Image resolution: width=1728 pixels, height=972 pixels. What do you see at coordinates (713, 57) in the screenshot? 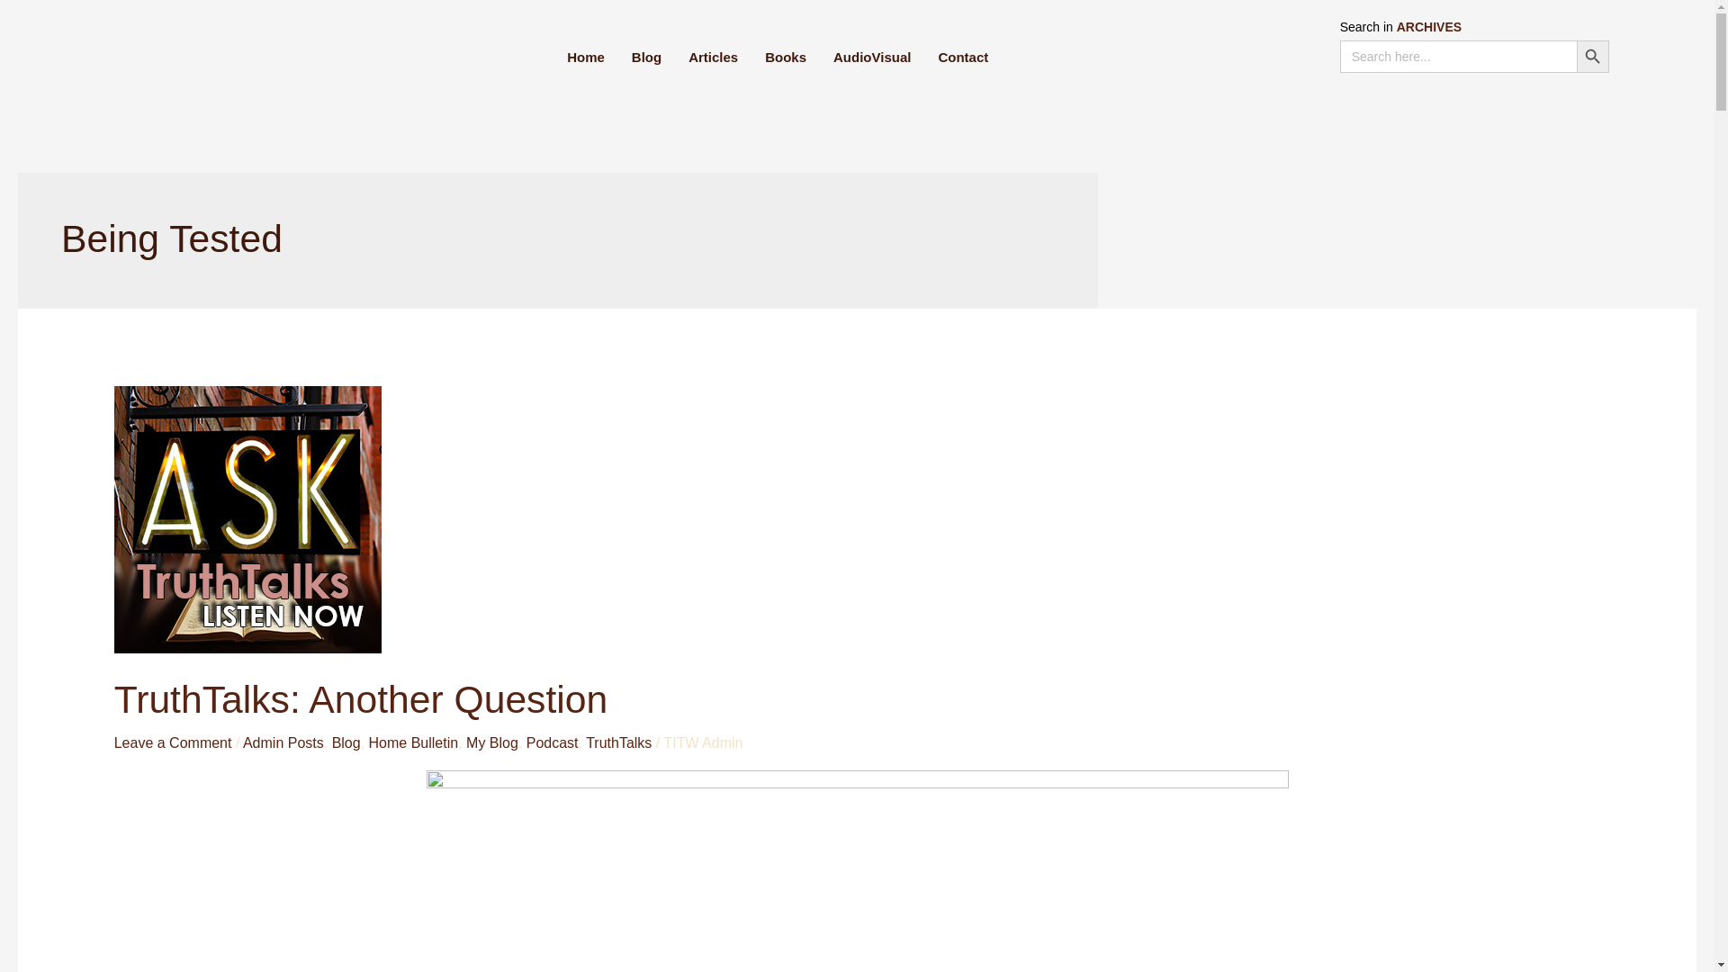
I see `Articles` at bounding box center [713, 57].